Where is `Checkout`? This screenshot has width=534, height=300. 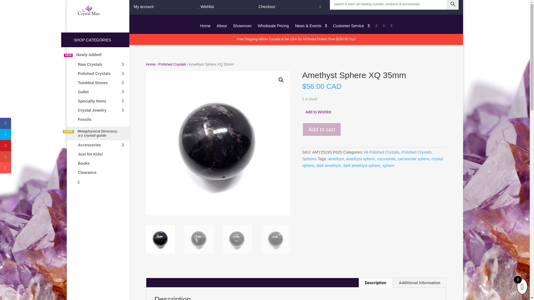
Checkout is located at coordinates (266, 7).